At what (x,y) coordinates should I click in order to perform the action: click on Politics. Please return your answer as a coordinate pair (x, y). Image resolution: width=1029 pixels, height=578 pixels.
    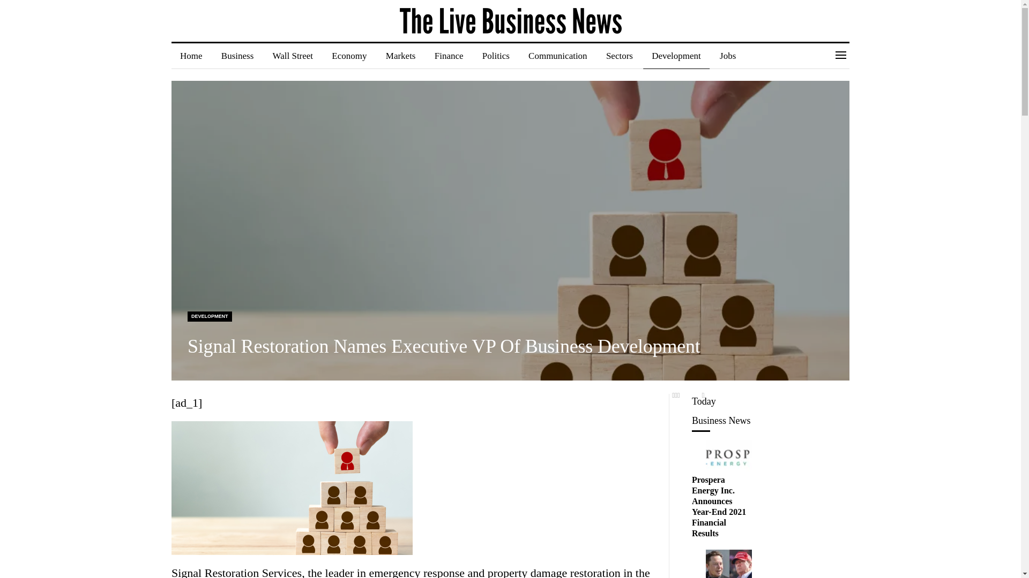
    Looking at the image, I should click on (496, 56).